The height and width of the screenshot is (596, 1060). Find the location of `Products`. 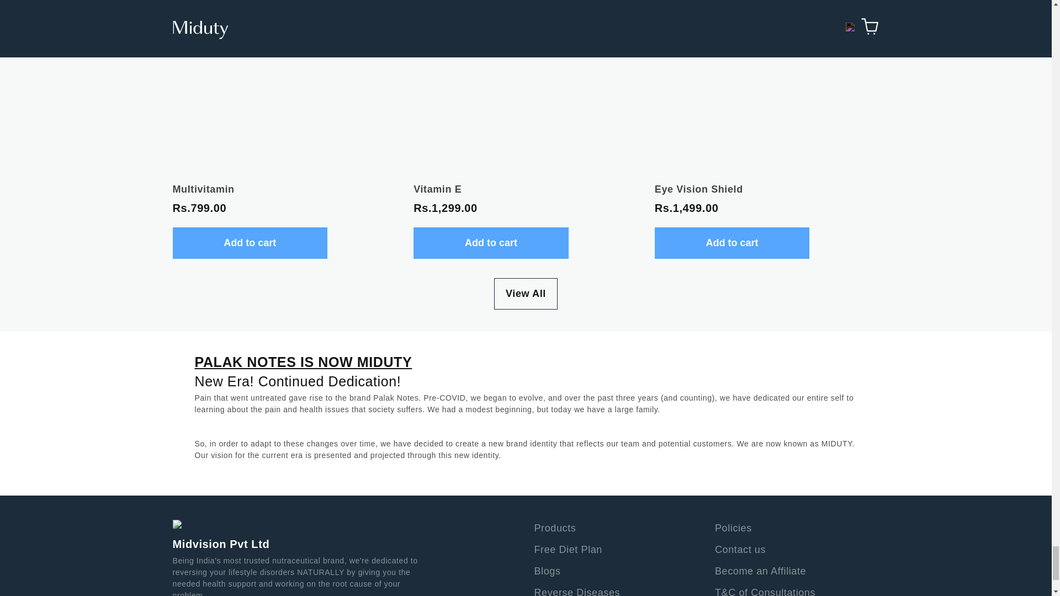

Products is located at coordinates (555, 528).